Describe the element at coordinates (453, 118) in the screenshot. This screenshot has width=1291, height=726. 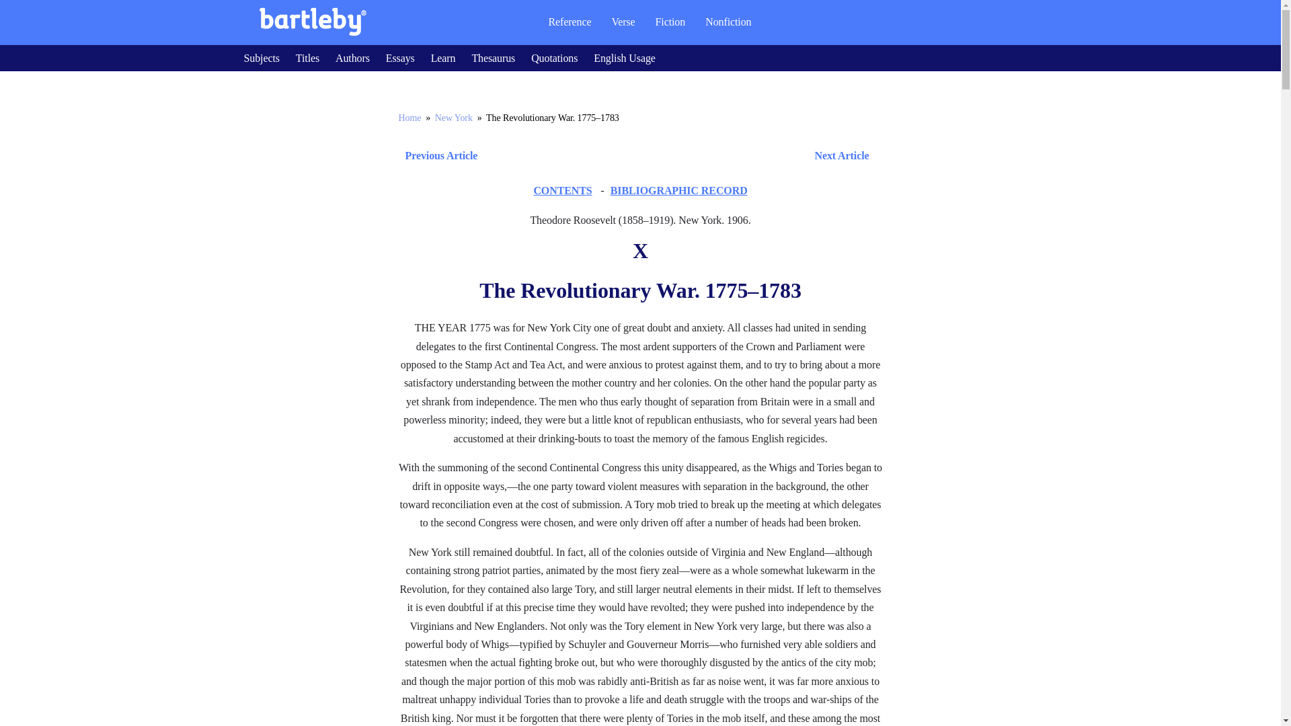
I see `New York` at that location.